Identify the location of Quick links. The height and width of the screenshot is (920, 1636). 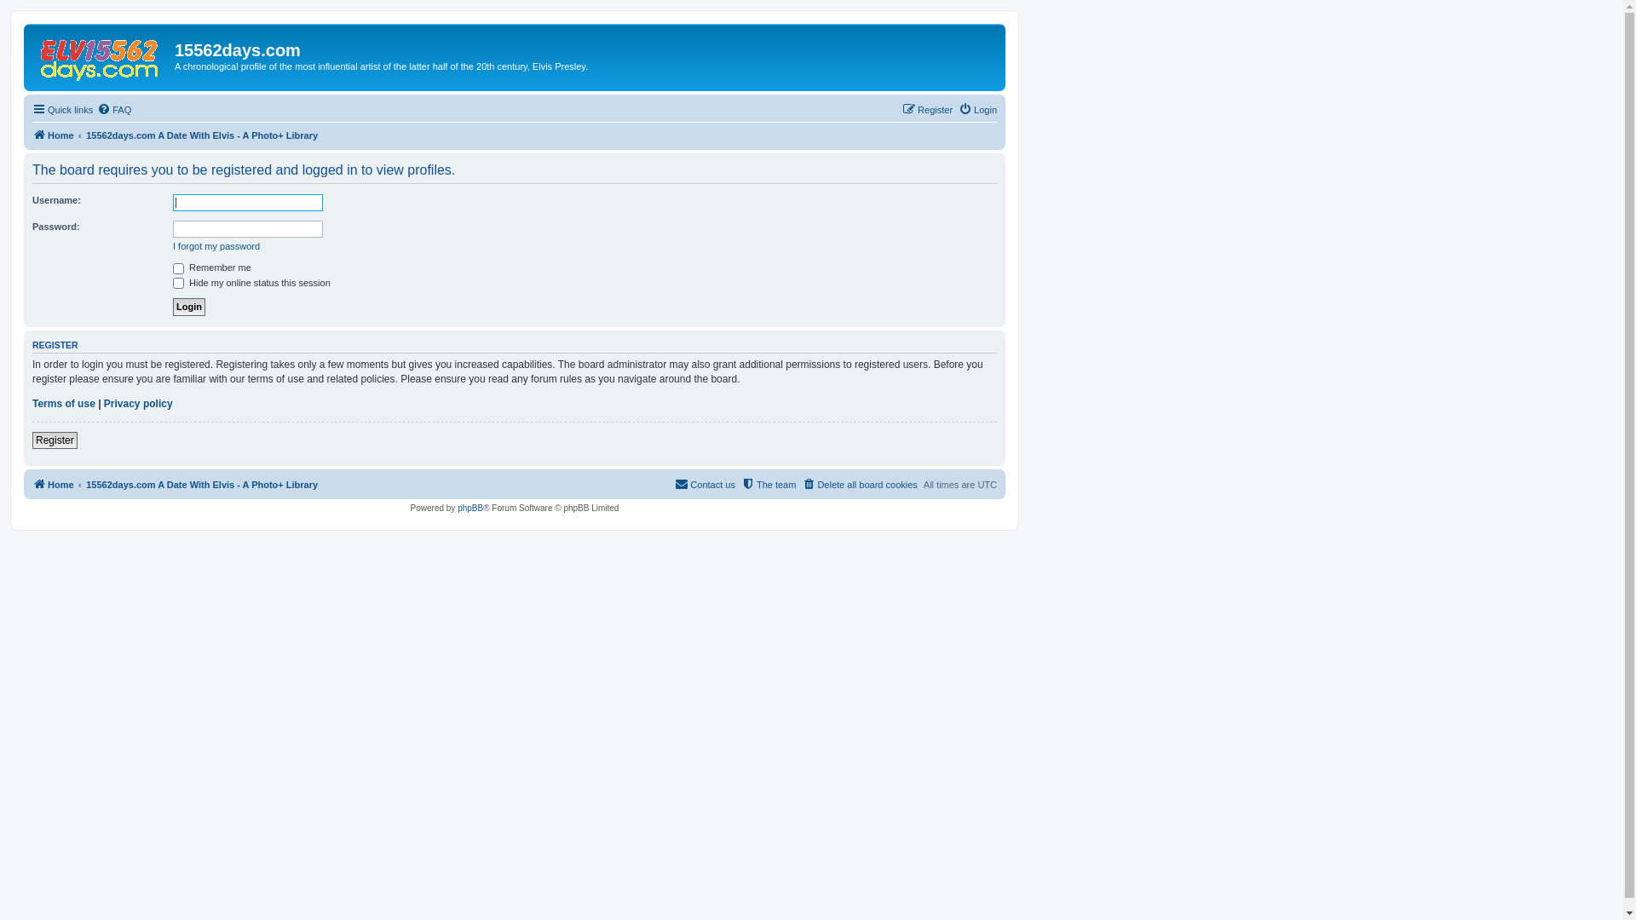
(63, 110).